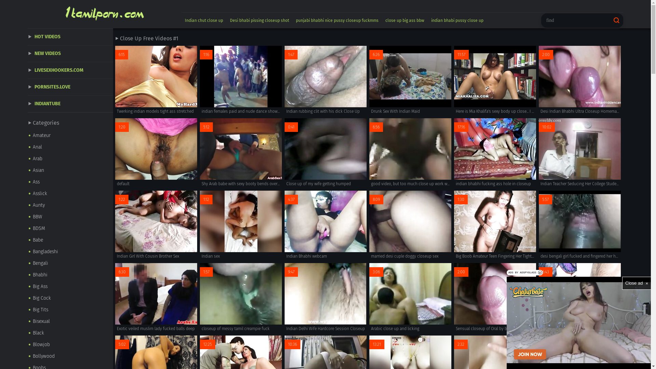 The width and height of the screenshot is (656, 369). What do you see at coordinates (410, 81) in the screenshot?
I see `6:26
Drunk Sex With Indian Maid` at bounding box center [410, 81].